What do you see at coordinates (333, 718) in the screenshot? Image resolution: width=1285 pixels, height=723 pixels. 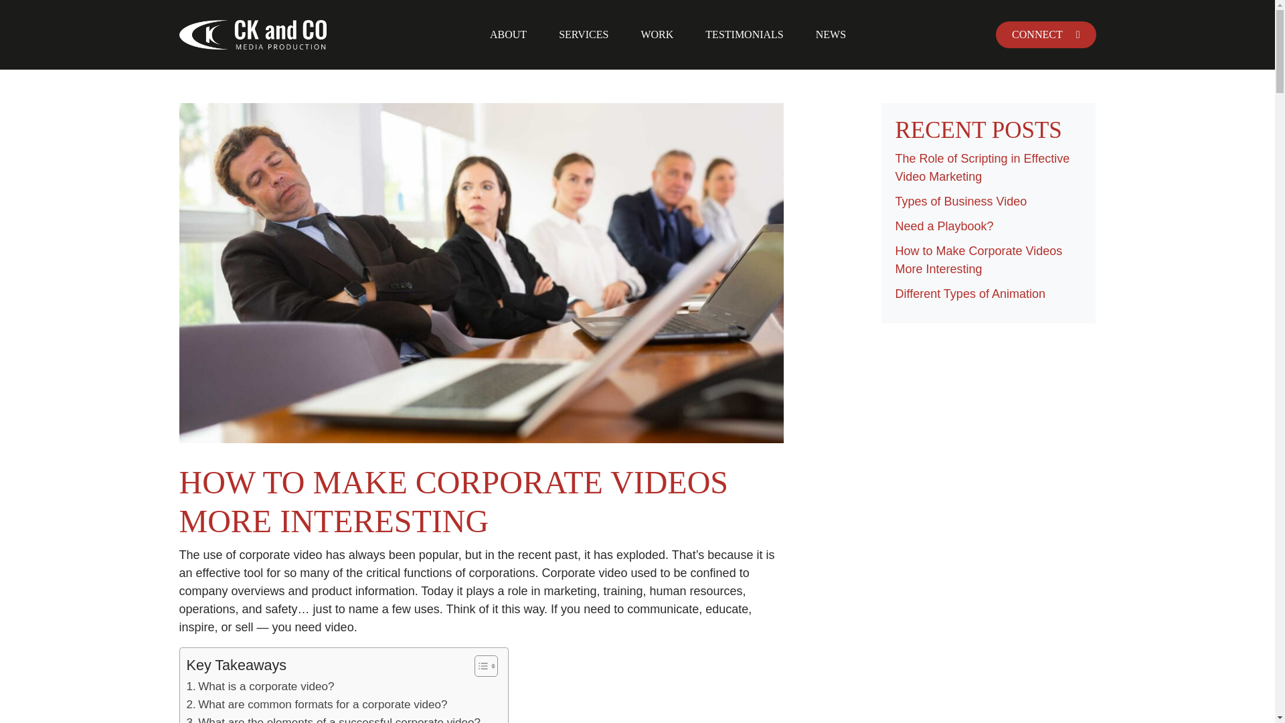 I see `What are the elements of a successful corporate video?` at bounding box center [333, 718].